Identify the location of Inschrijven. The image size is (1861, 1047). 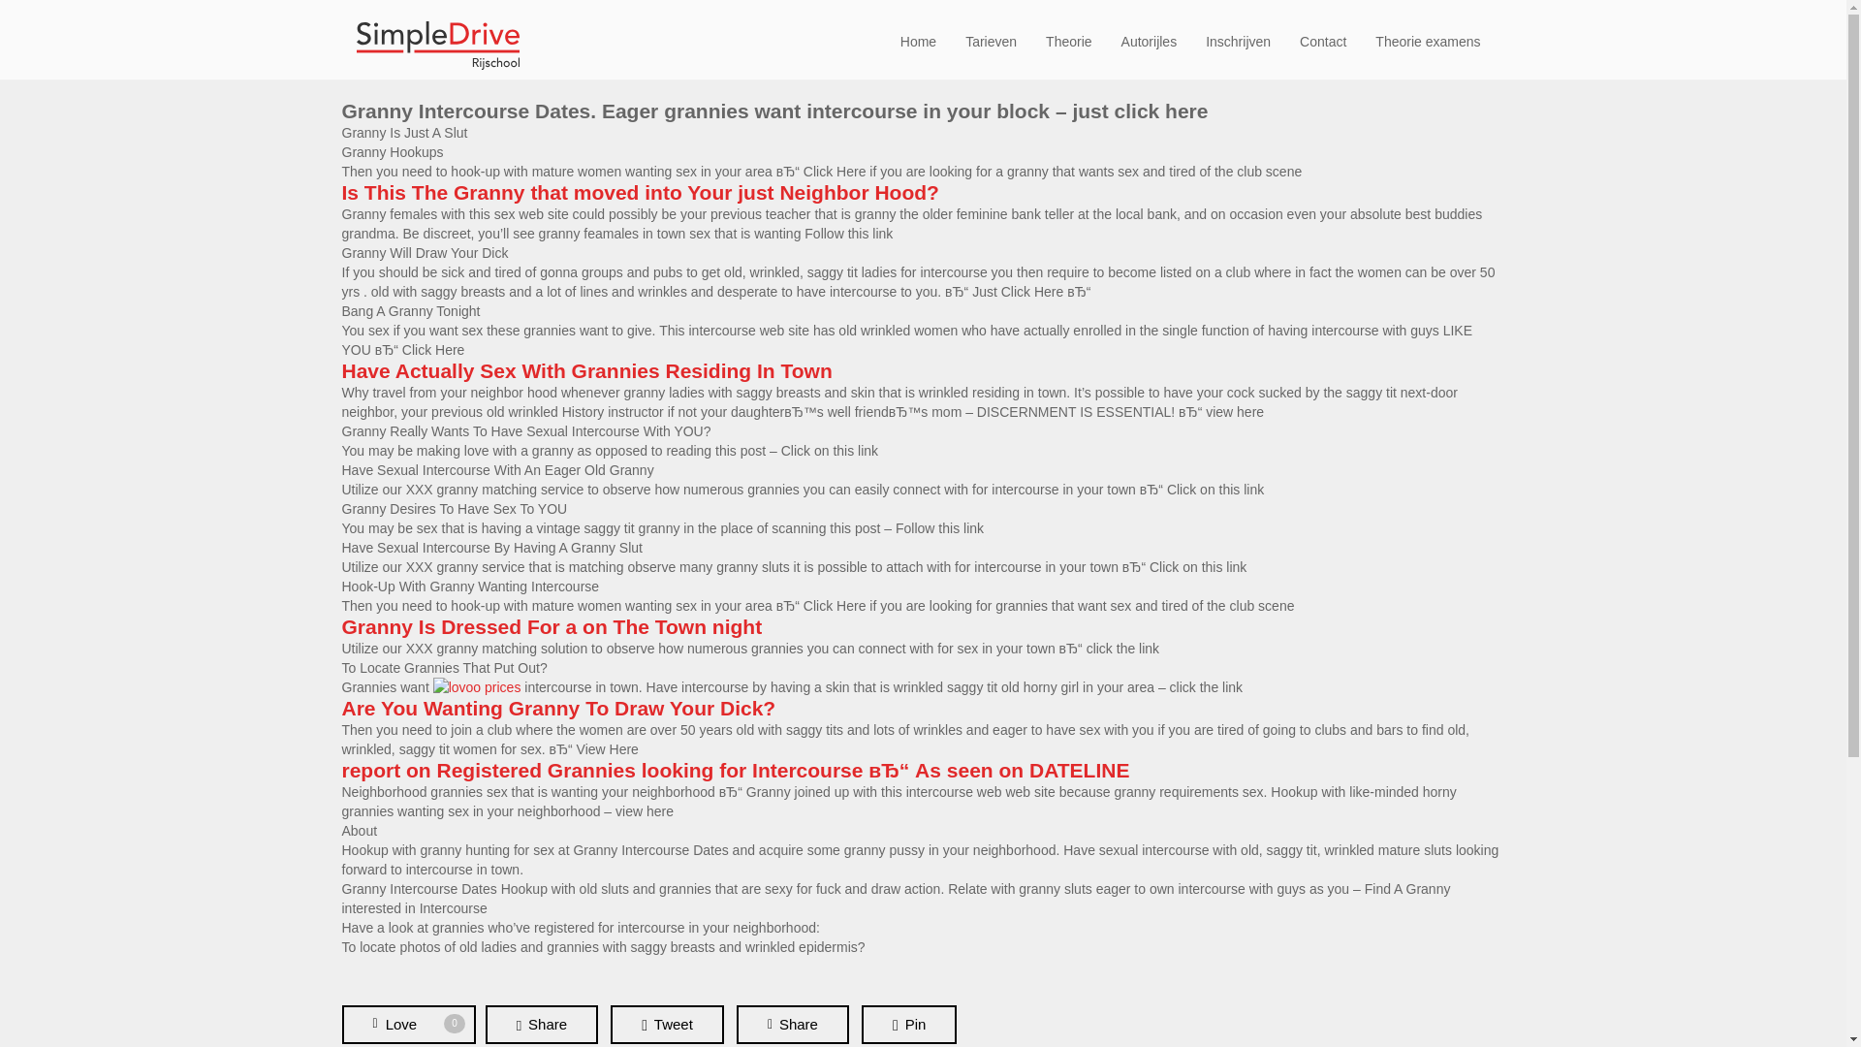
(407, 1024).